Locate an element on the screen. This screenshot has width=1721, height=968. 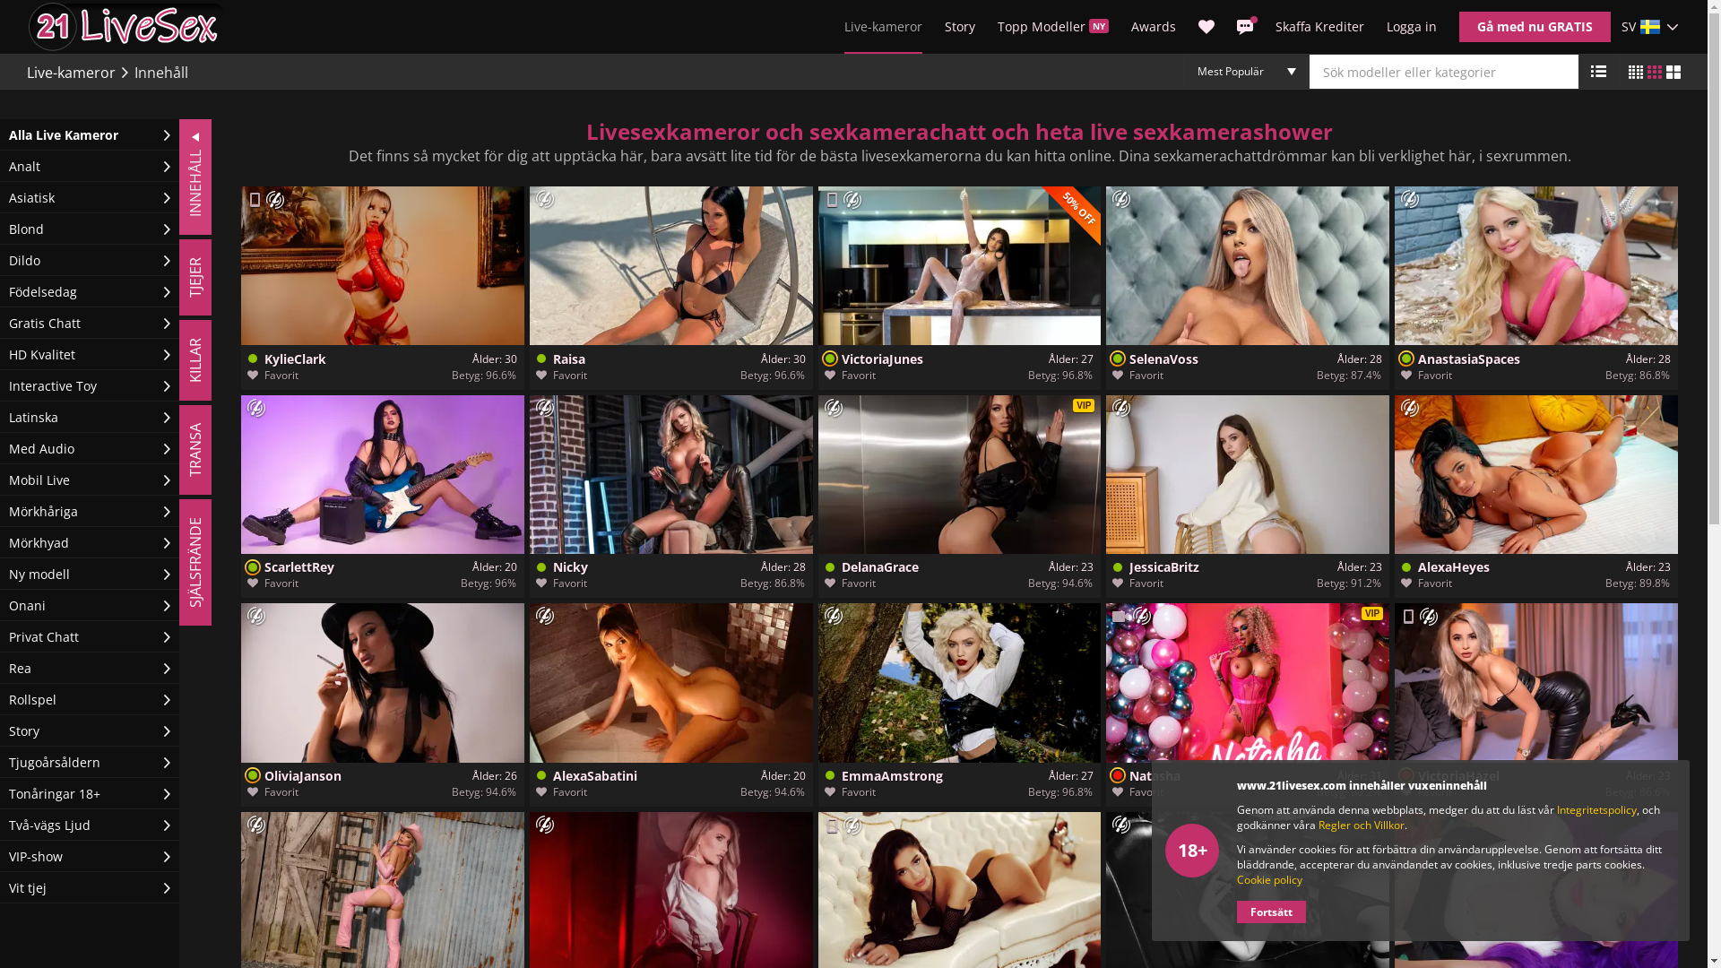
VIP-show is located at coordinates (90, 857).